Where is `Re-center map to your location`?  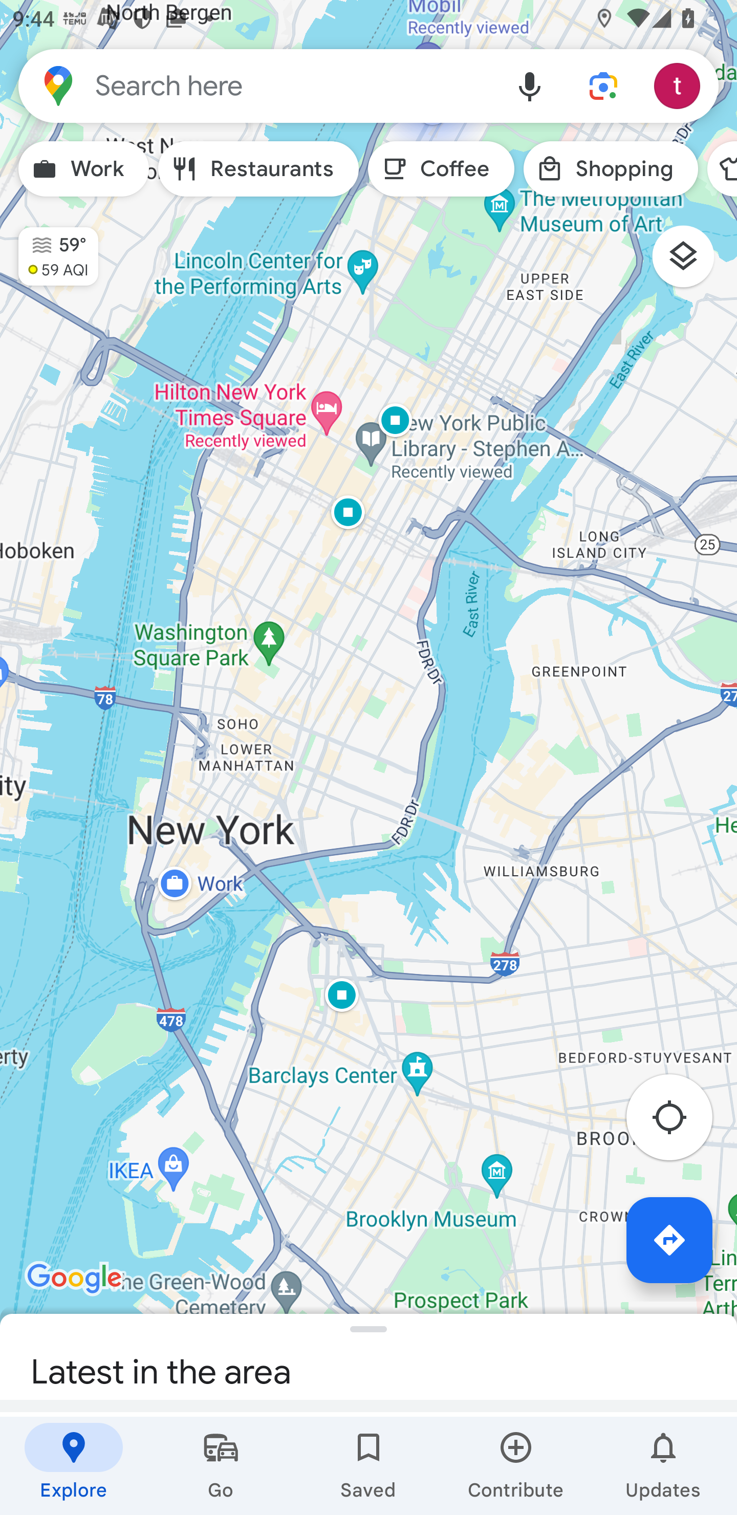 Re-center map to your location is located at coordinates (679, 1122).